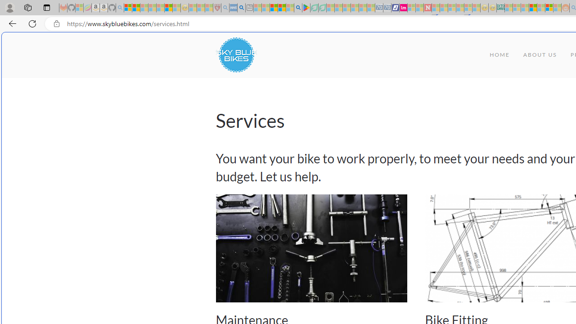 The width and height of the screenshot is (576, 324). Describe the element at coordinates (540, 55) in the screenshot. I see `ABOUT US` at that location.